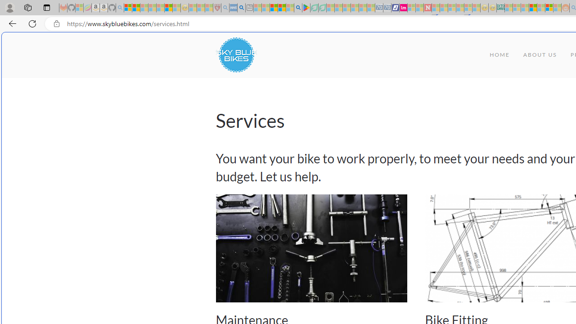 The width and height of the screenshot is (576, 324). Describe the element at coordinates (540, 55) in the screenshot. I see `ABOUT US` at that location.